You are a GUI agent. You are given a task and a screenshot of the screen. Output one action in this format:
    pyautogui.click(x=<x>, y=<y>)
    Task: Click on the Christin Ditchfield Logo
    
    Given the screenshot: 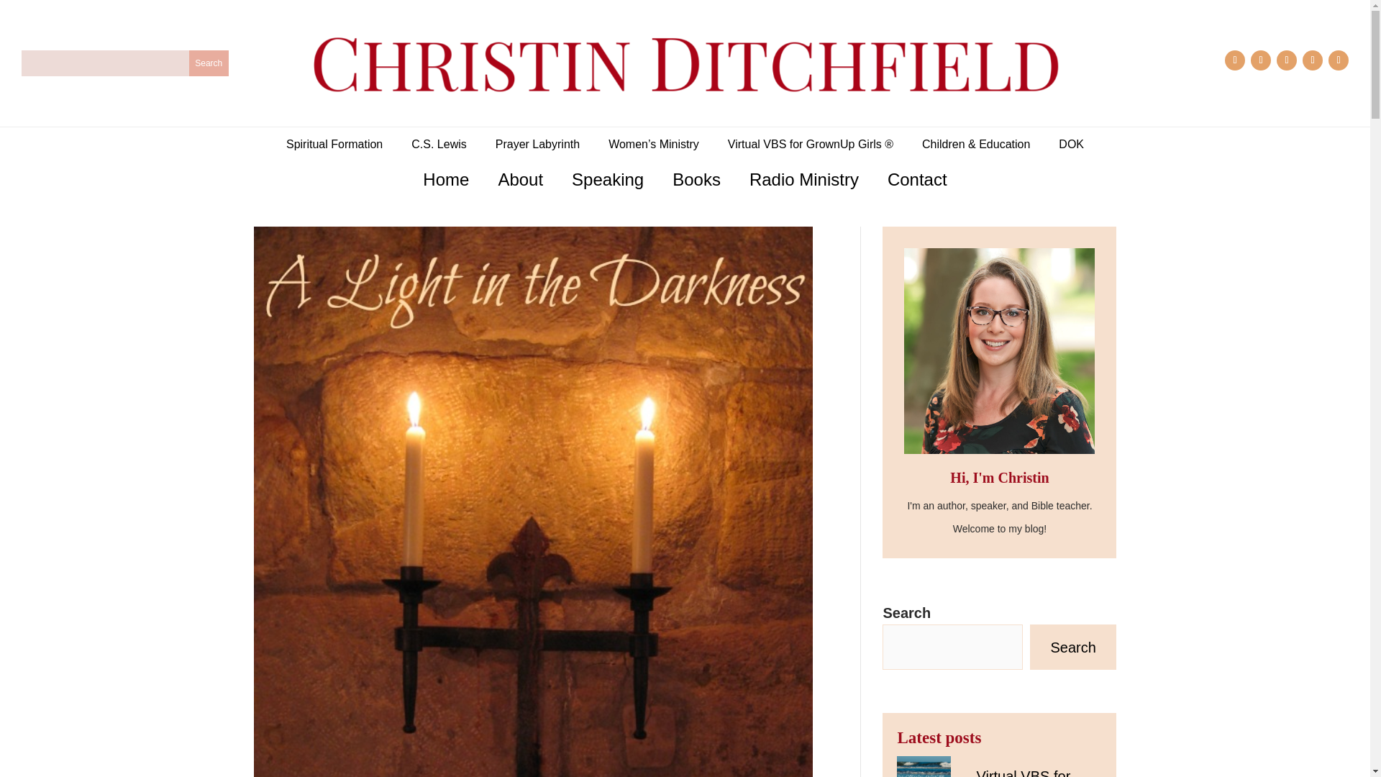 What is the action you would take?
    pyautogui.click(x=684, y=63)
    